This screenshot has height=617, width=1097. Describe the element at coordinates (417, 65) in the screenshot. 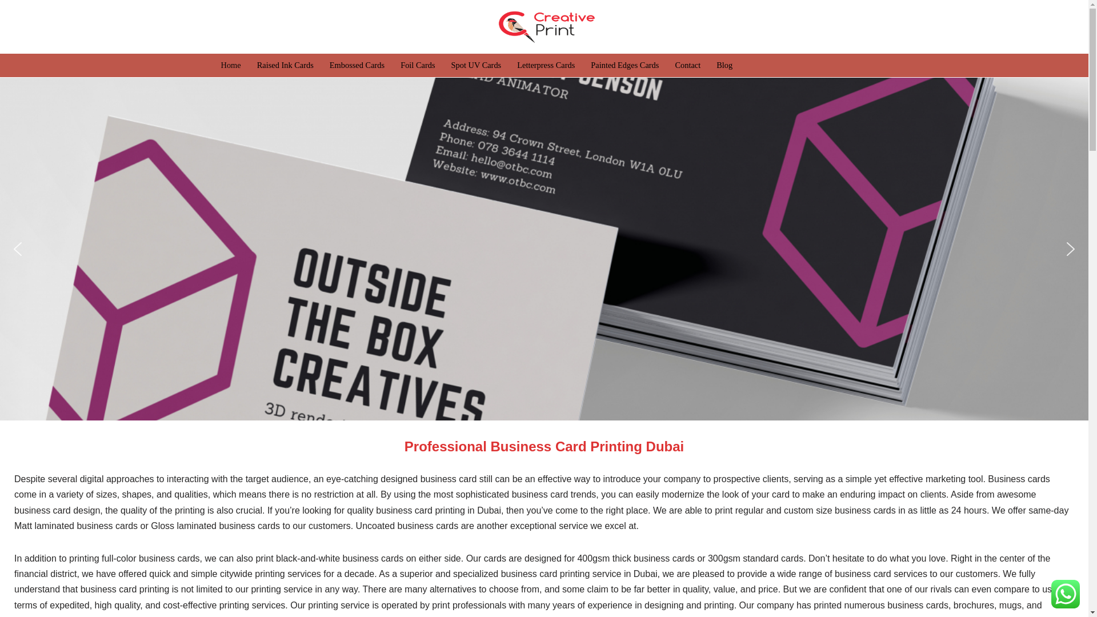

I see `Foil Cards` at that location.